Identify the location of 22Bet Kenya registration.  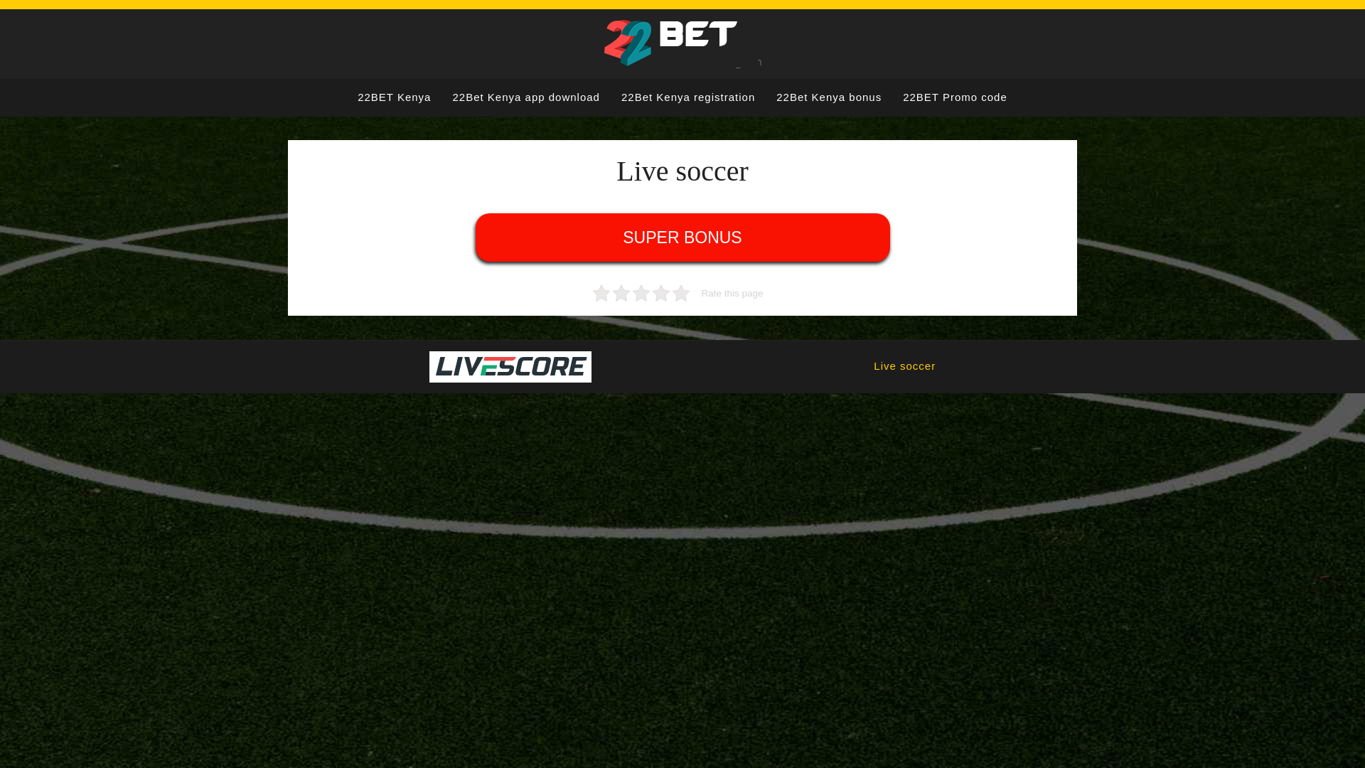
(688, 98).